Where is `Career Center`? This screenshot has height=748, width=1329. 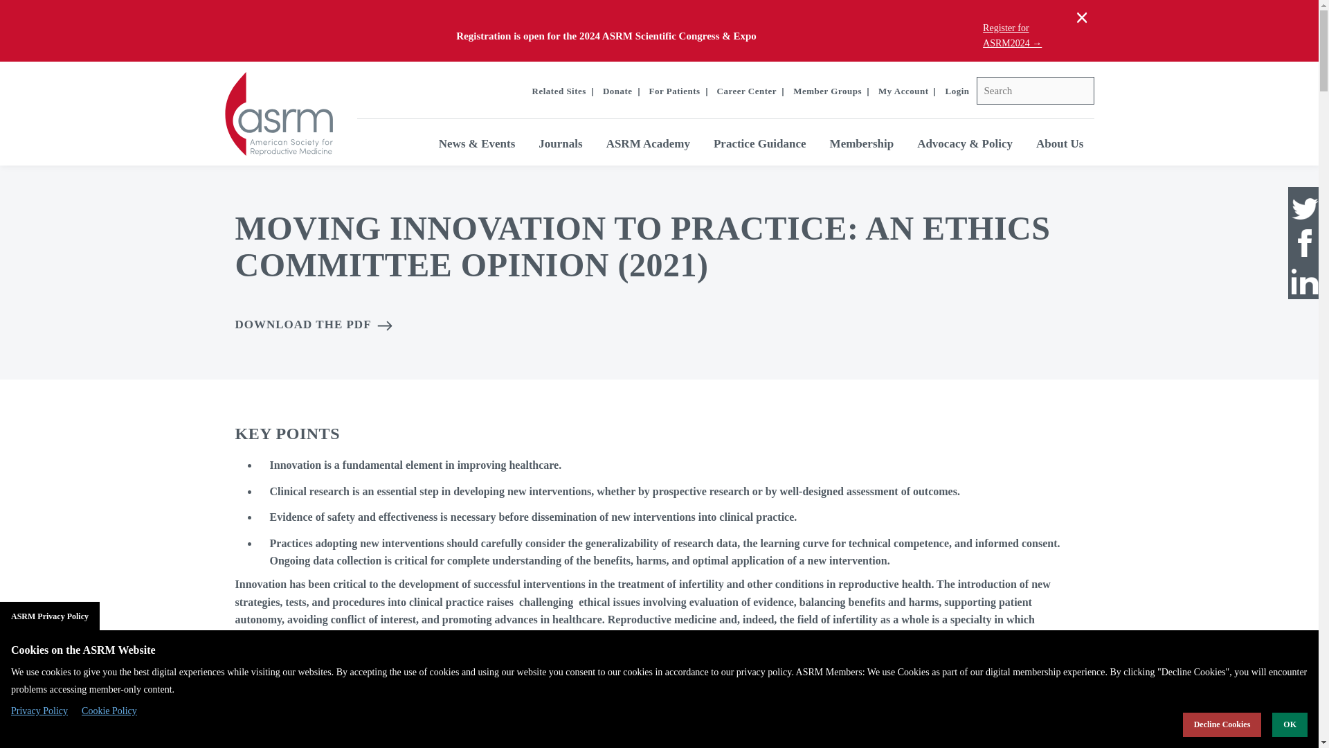
Career Center is located at coordinates (748, 91).